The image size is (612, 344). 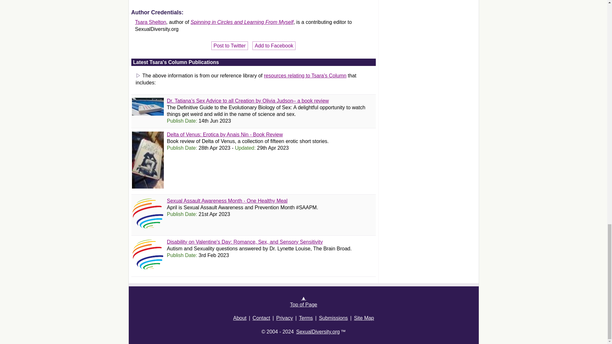 I want to click on Tsara Shelton, so click(x=151, y=22).